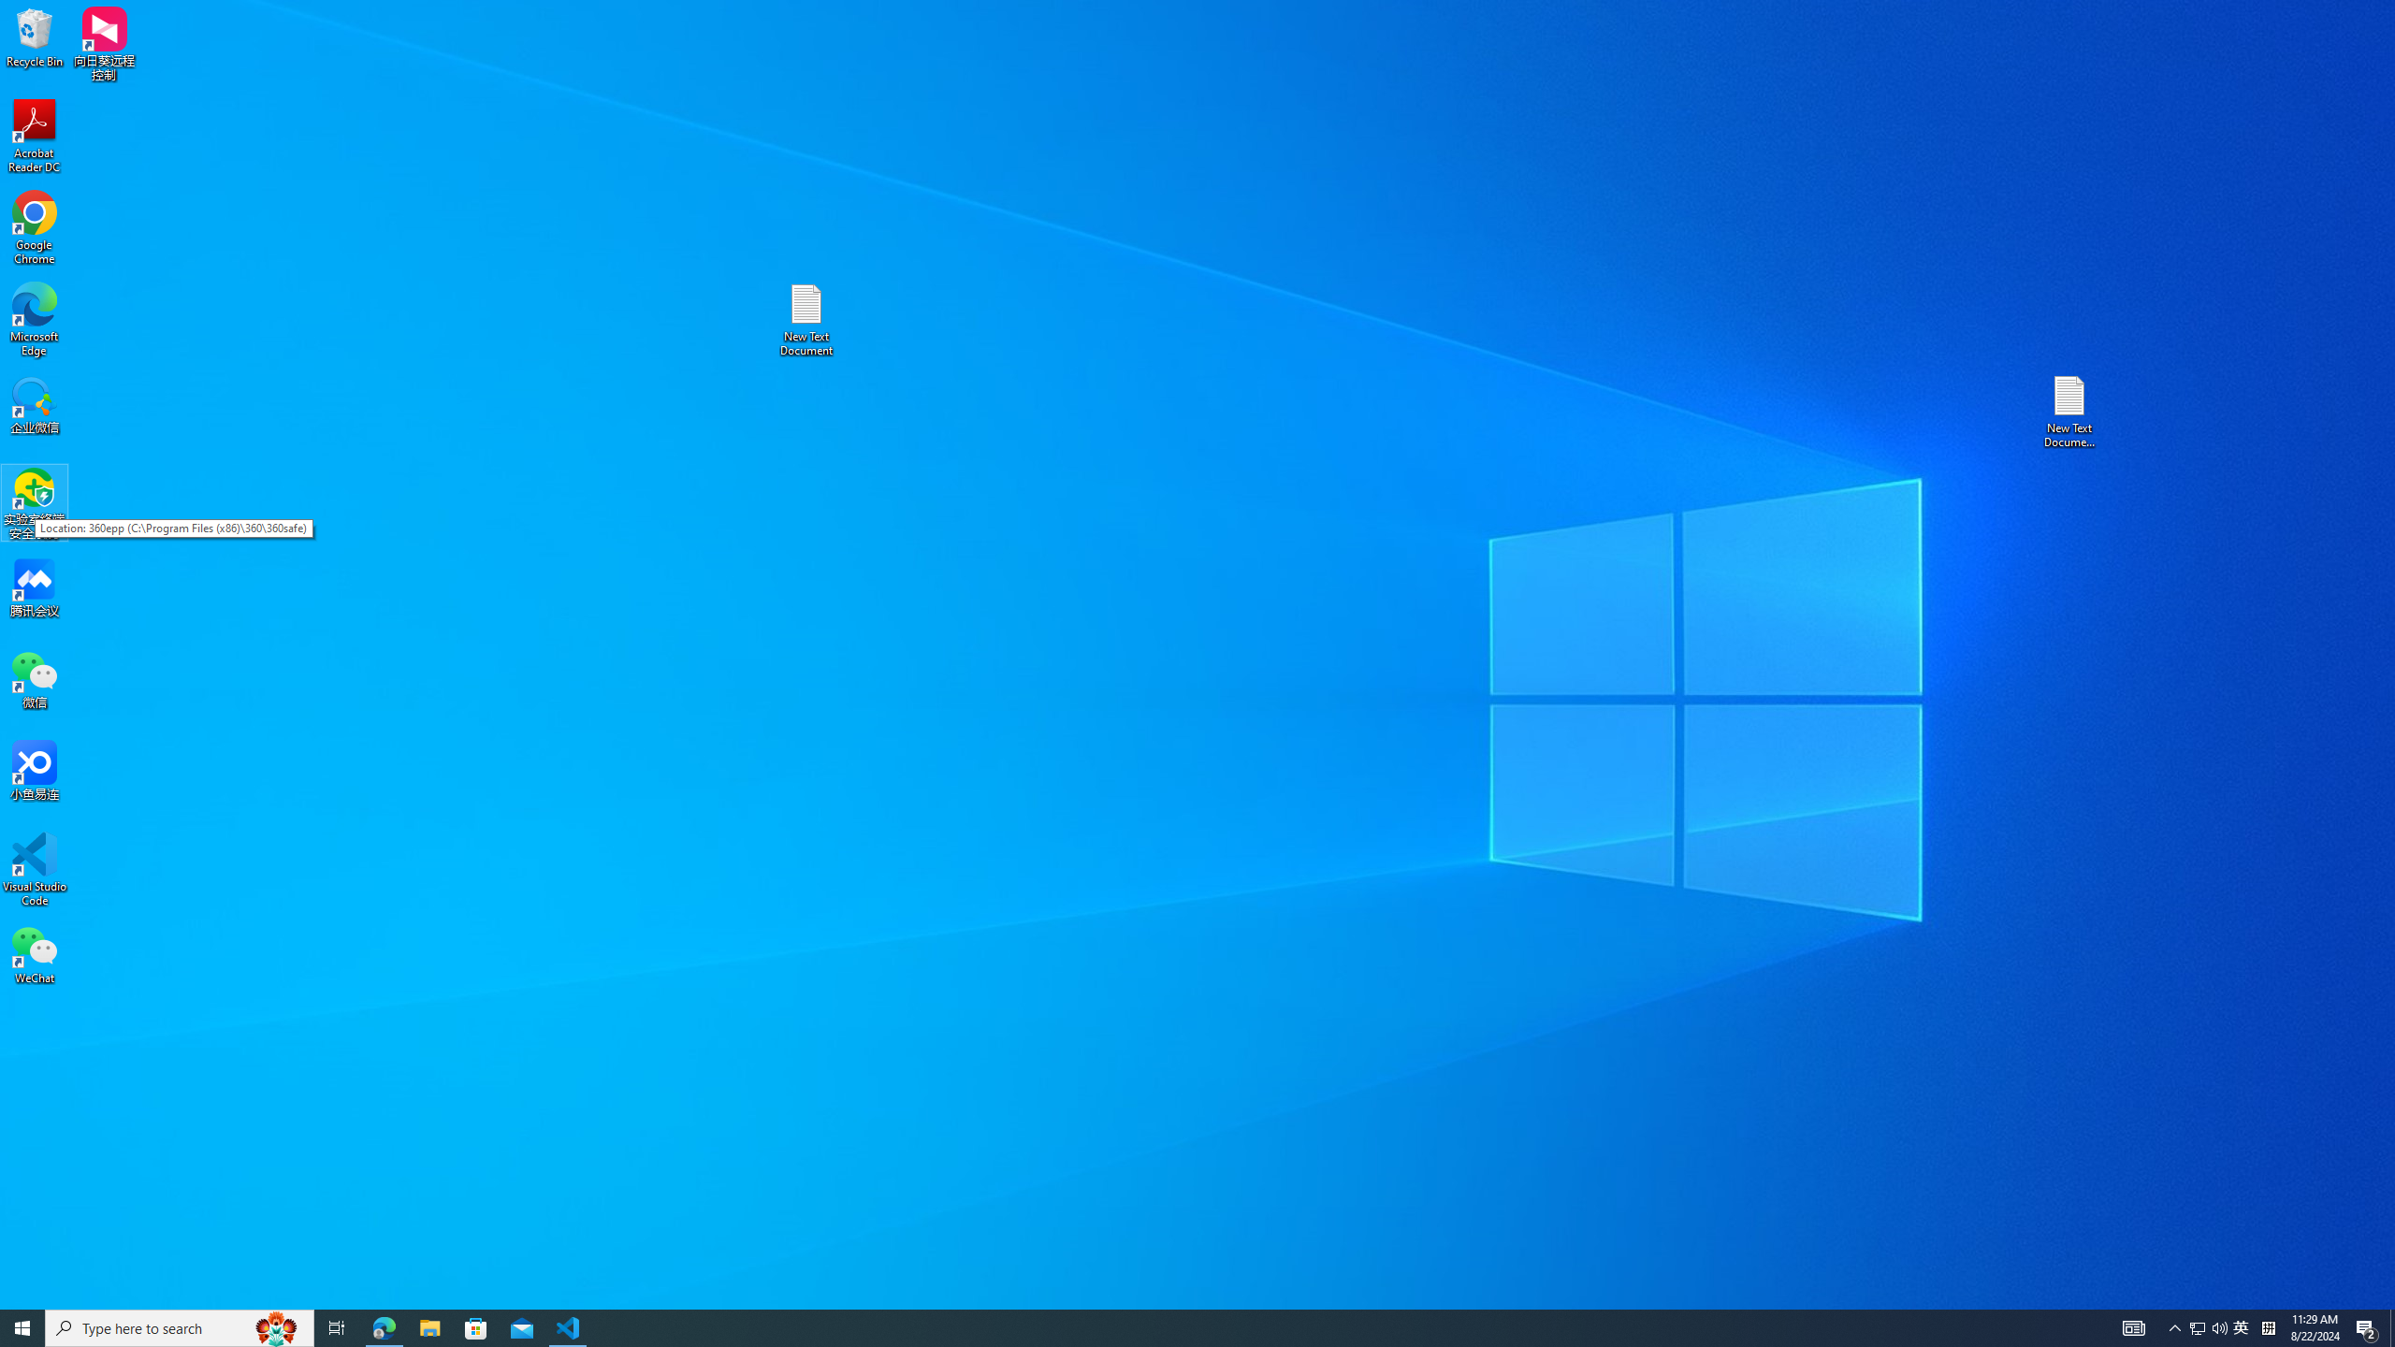 This screenshot has height=1347, width=2395. What do you see at coordinates (1164, 1328) in the screenshot?
I see `Microsoft Edge - 1 running window` at bounding box center [1164, 1328].